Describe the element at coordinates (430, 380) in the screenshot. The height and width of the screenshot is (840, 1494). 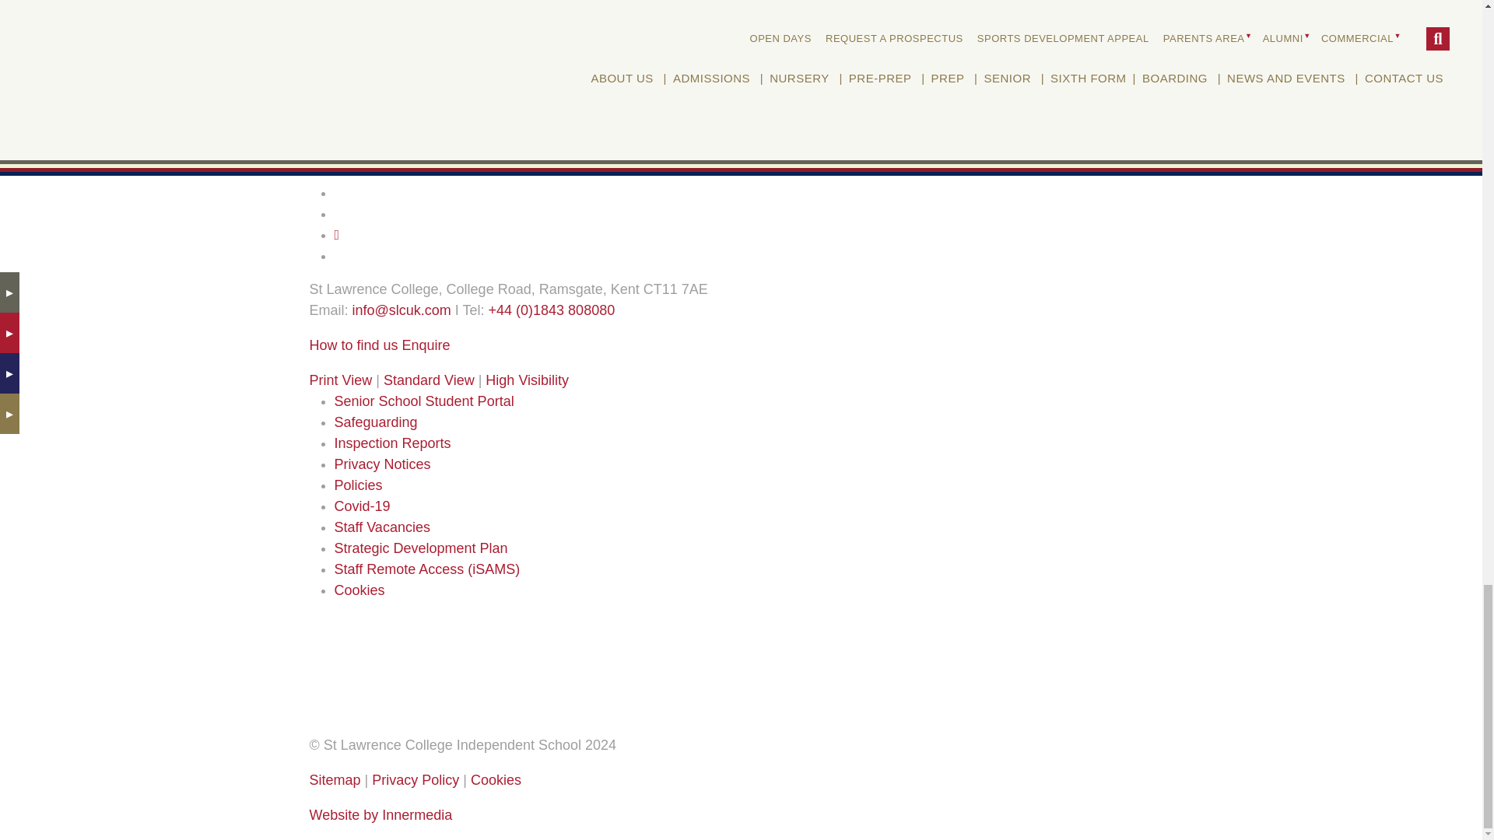
I see `Switch to Standard Visibility` at that location.